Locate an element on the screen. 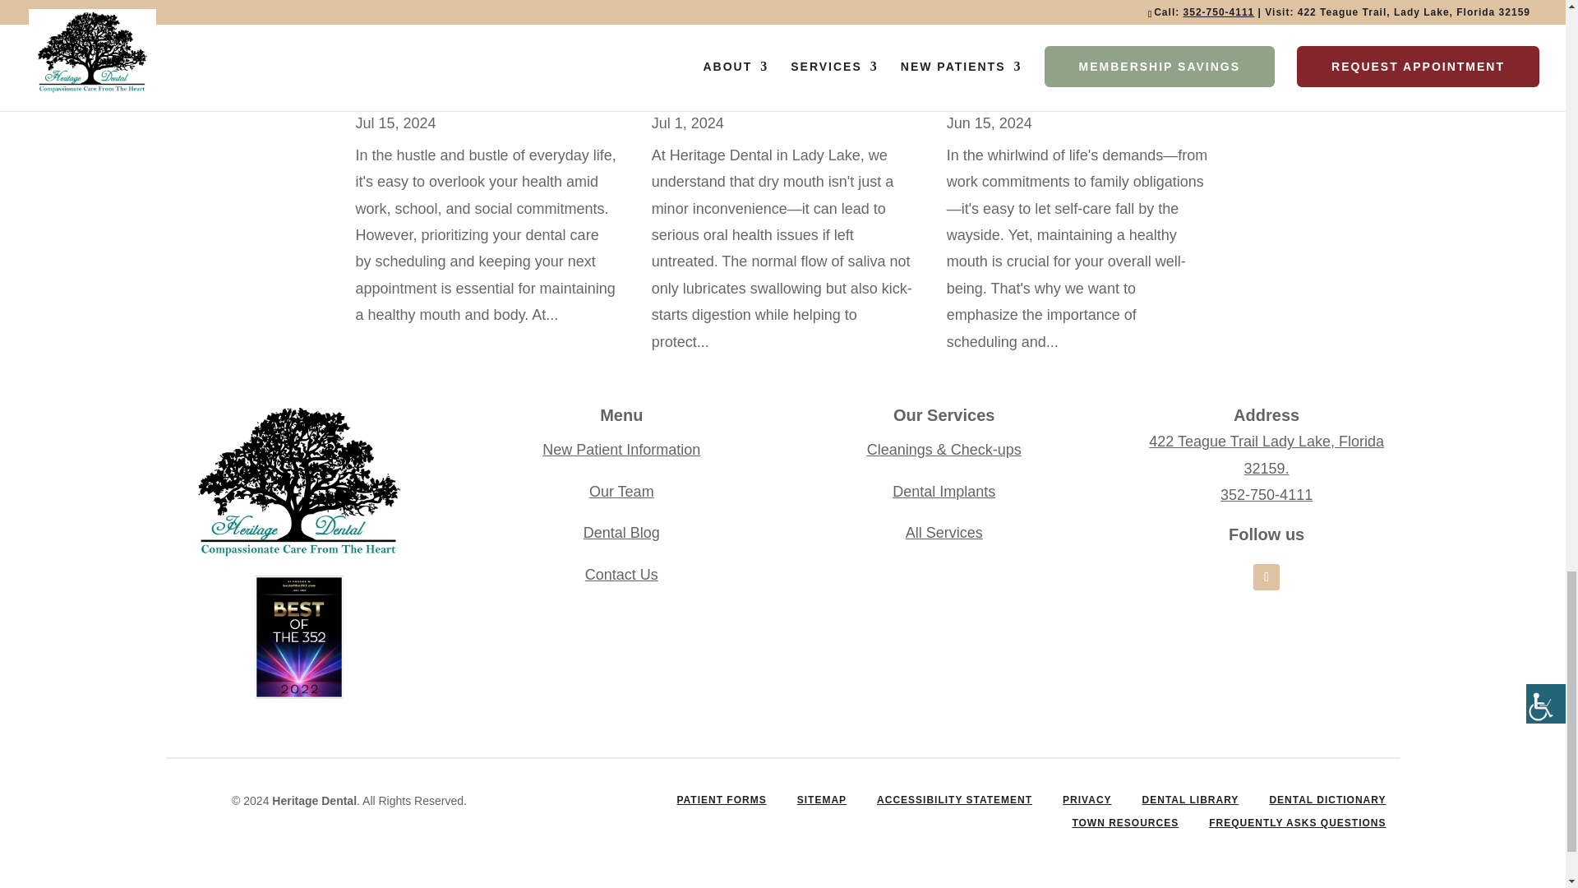  heritagedentaloffice logo new is located at coordinates (298, 481).